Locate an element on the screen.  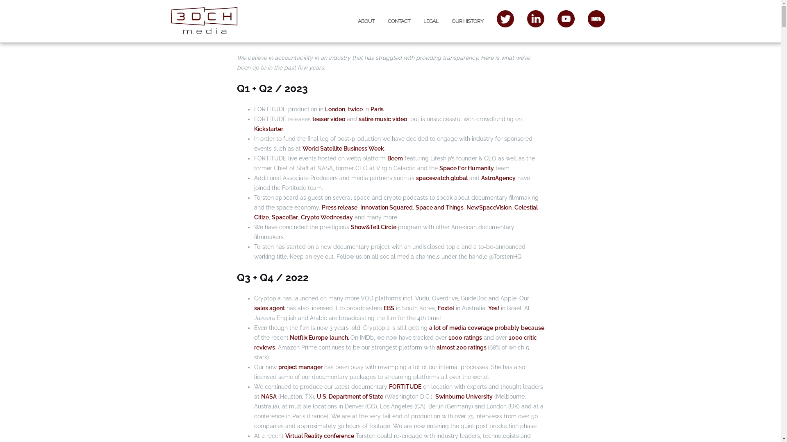
AstroAgency is located at coordinates (498, 178).